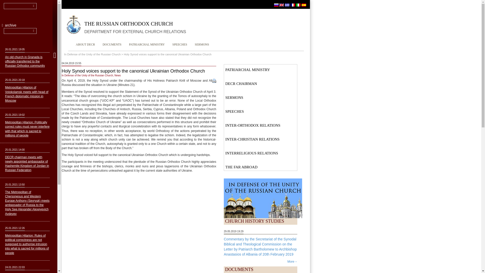 This screenshot has width=485, height=273. Describe the element at coordinates (260, 138) in the screenshot. I see `INTER-CHRISTIAN RELATIONS` at that location.